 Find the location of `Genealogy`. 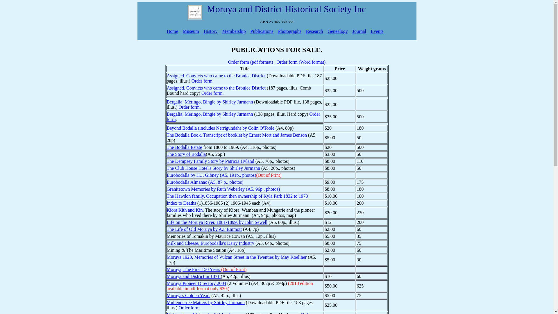

Genealogy is located at coordinates (338, 31).